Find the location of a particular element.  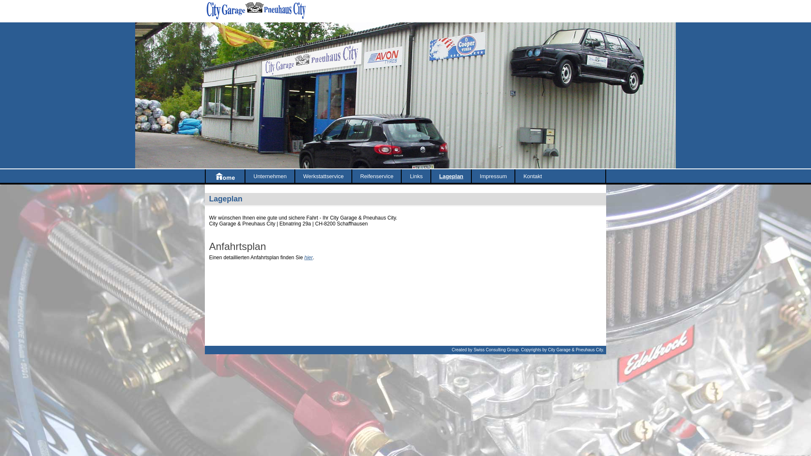

Swiss Consulting Group is located at coordinates (496, 350).